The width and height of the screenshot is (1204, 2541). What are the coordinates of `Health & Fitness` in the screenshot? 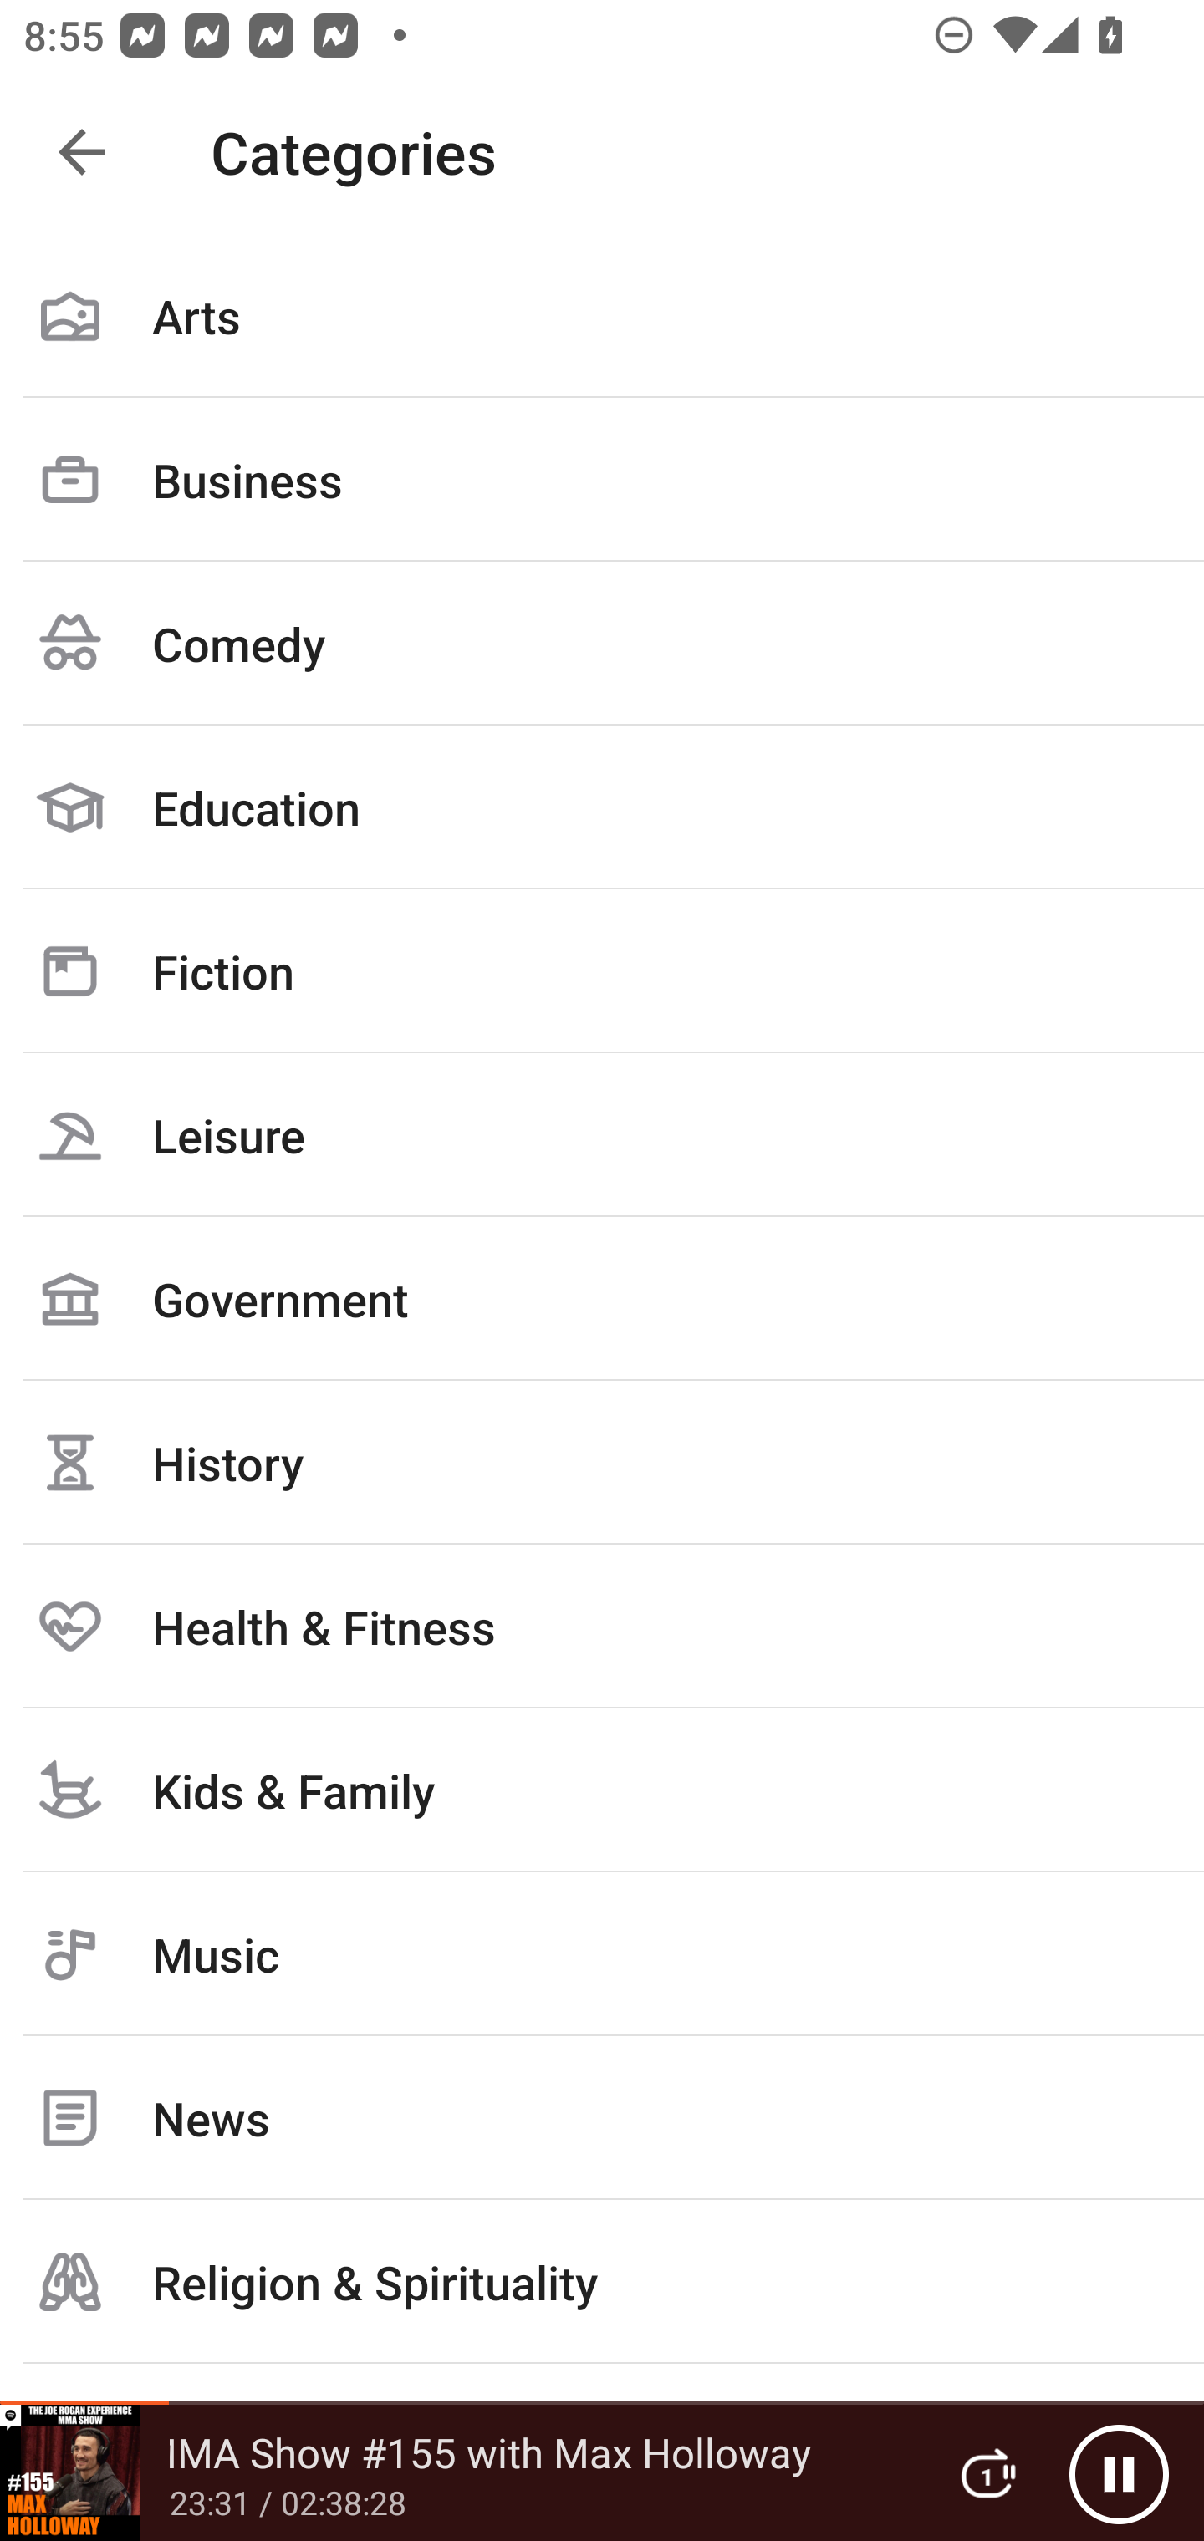 It's located at (602, 1626).